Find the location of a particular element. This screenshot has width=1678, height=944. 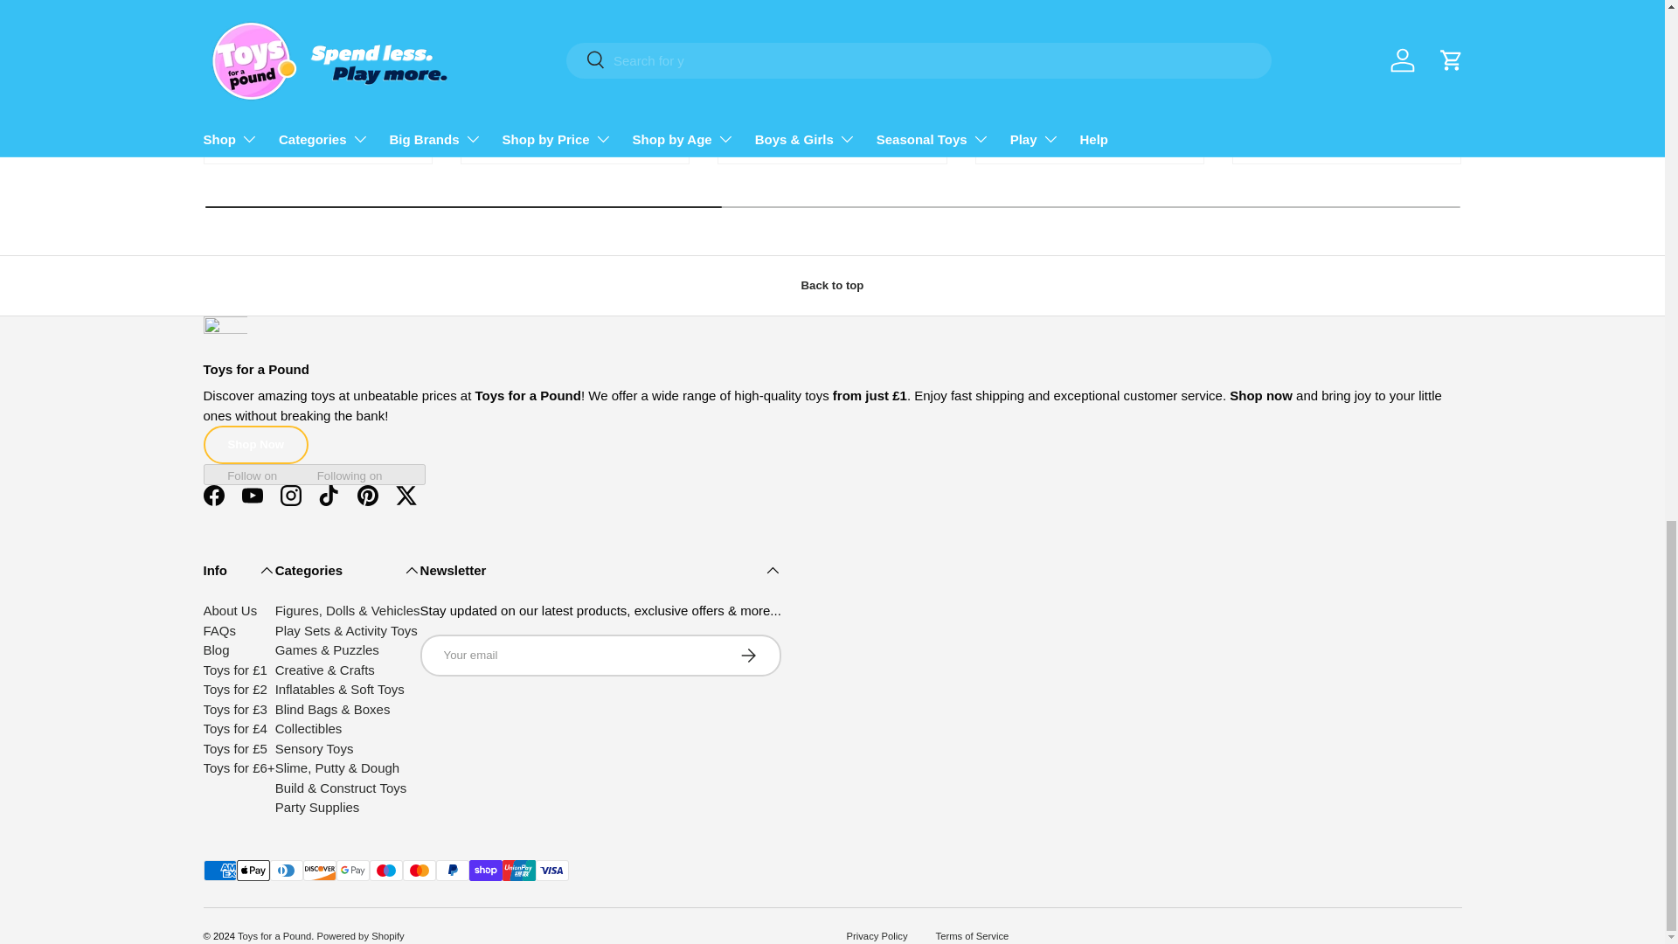

Toys for a Pound on Twitter is located at coordinates (405, 495).